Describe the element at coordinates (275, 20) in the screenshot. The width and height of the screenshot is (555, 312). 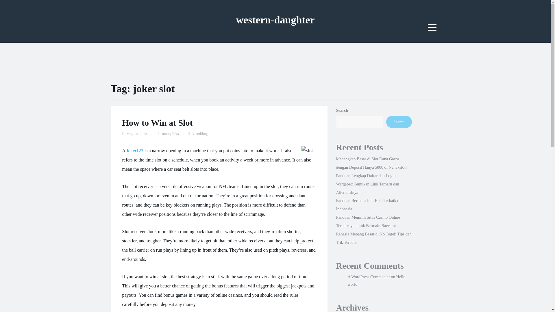
I see `western-daughter` at that location.